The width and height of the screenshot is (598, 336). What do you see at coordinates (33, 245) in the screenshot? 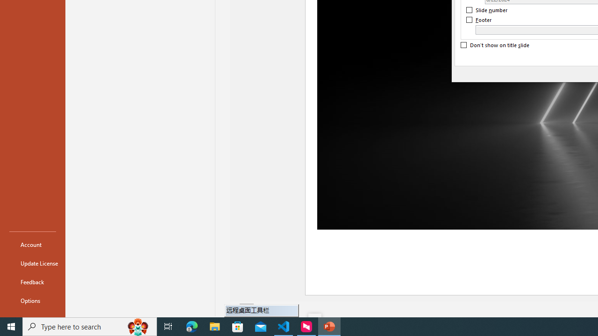
I see `Account` at bounding box center [33, 245].